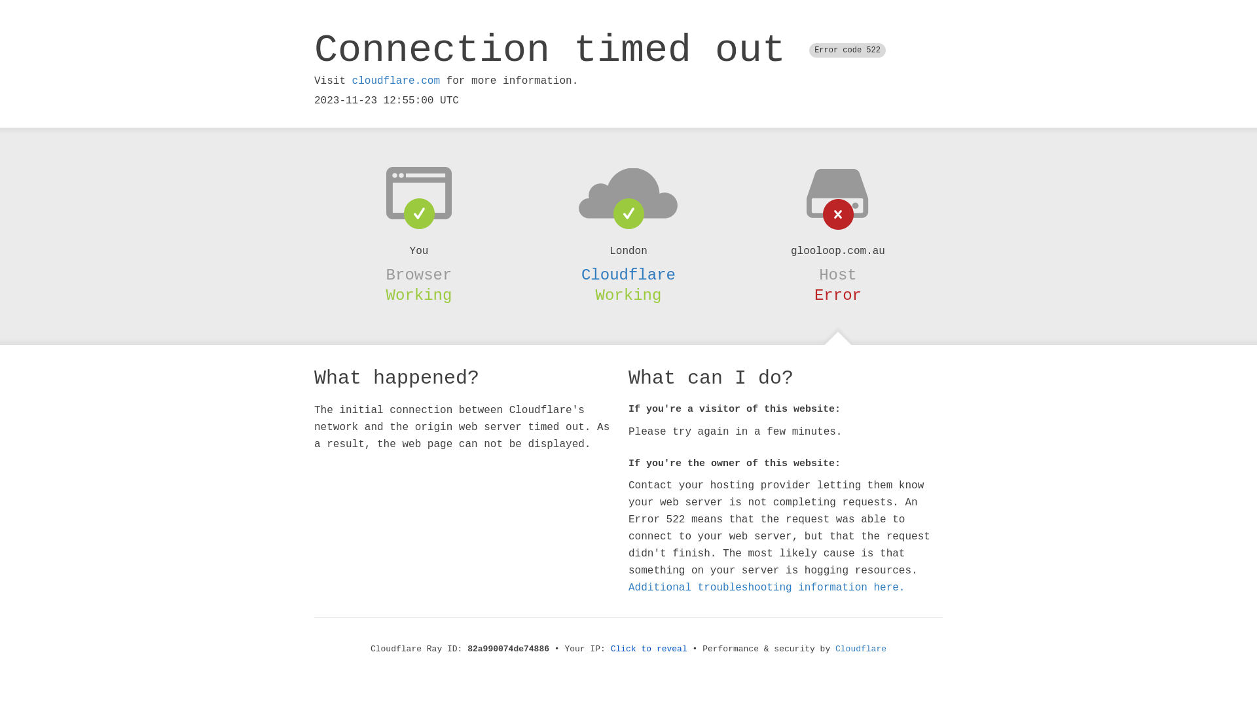 The image size is (1257, 707). I want to click on cloudflare.com, so click(396, 81).